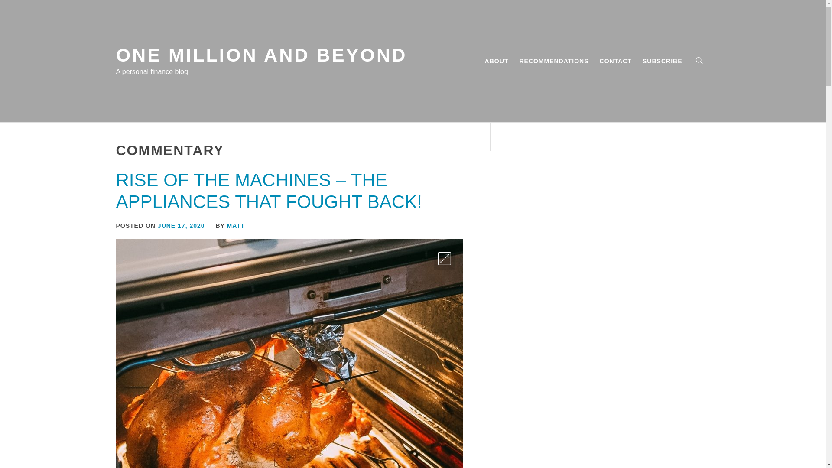 The image size is (832, 468). What do you see at coordinates (497, 61) in the screenshot?
I see `ABOUT` at bounding box center [497, 61].